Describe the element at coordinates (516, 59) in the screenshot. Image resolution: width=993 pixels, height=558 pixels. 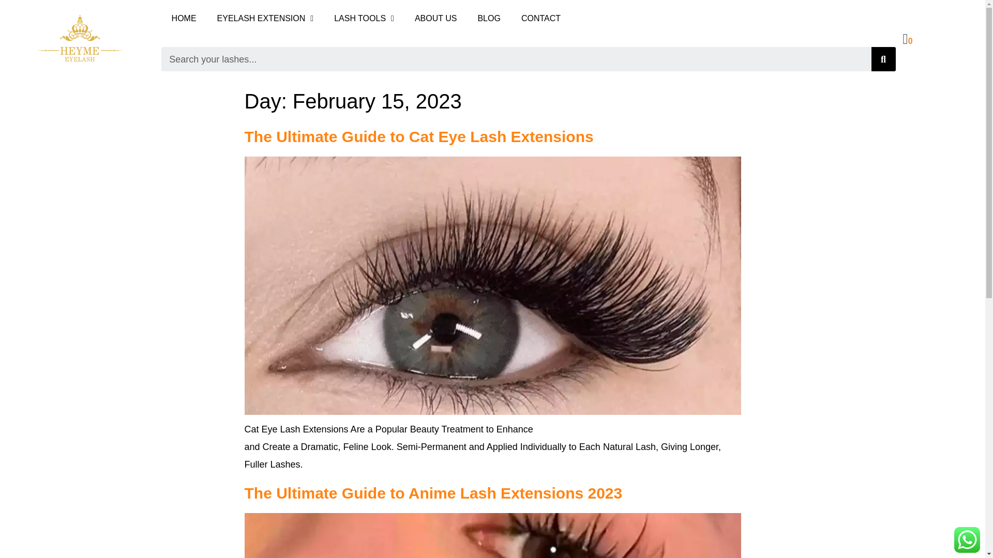
I see `Search` at that location.